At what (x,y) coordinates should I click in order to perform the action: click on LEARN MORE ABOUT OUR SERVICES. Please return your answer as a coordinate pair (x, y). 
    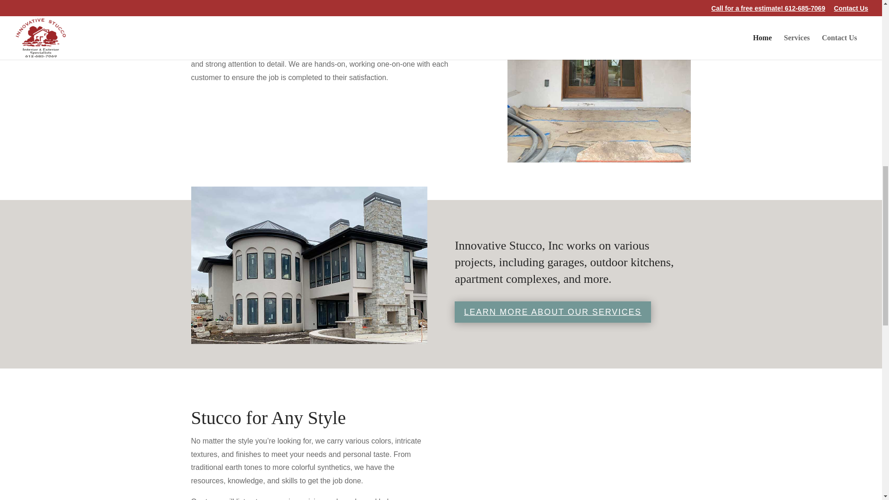
    Looking at the image, I should click on (552, 312).